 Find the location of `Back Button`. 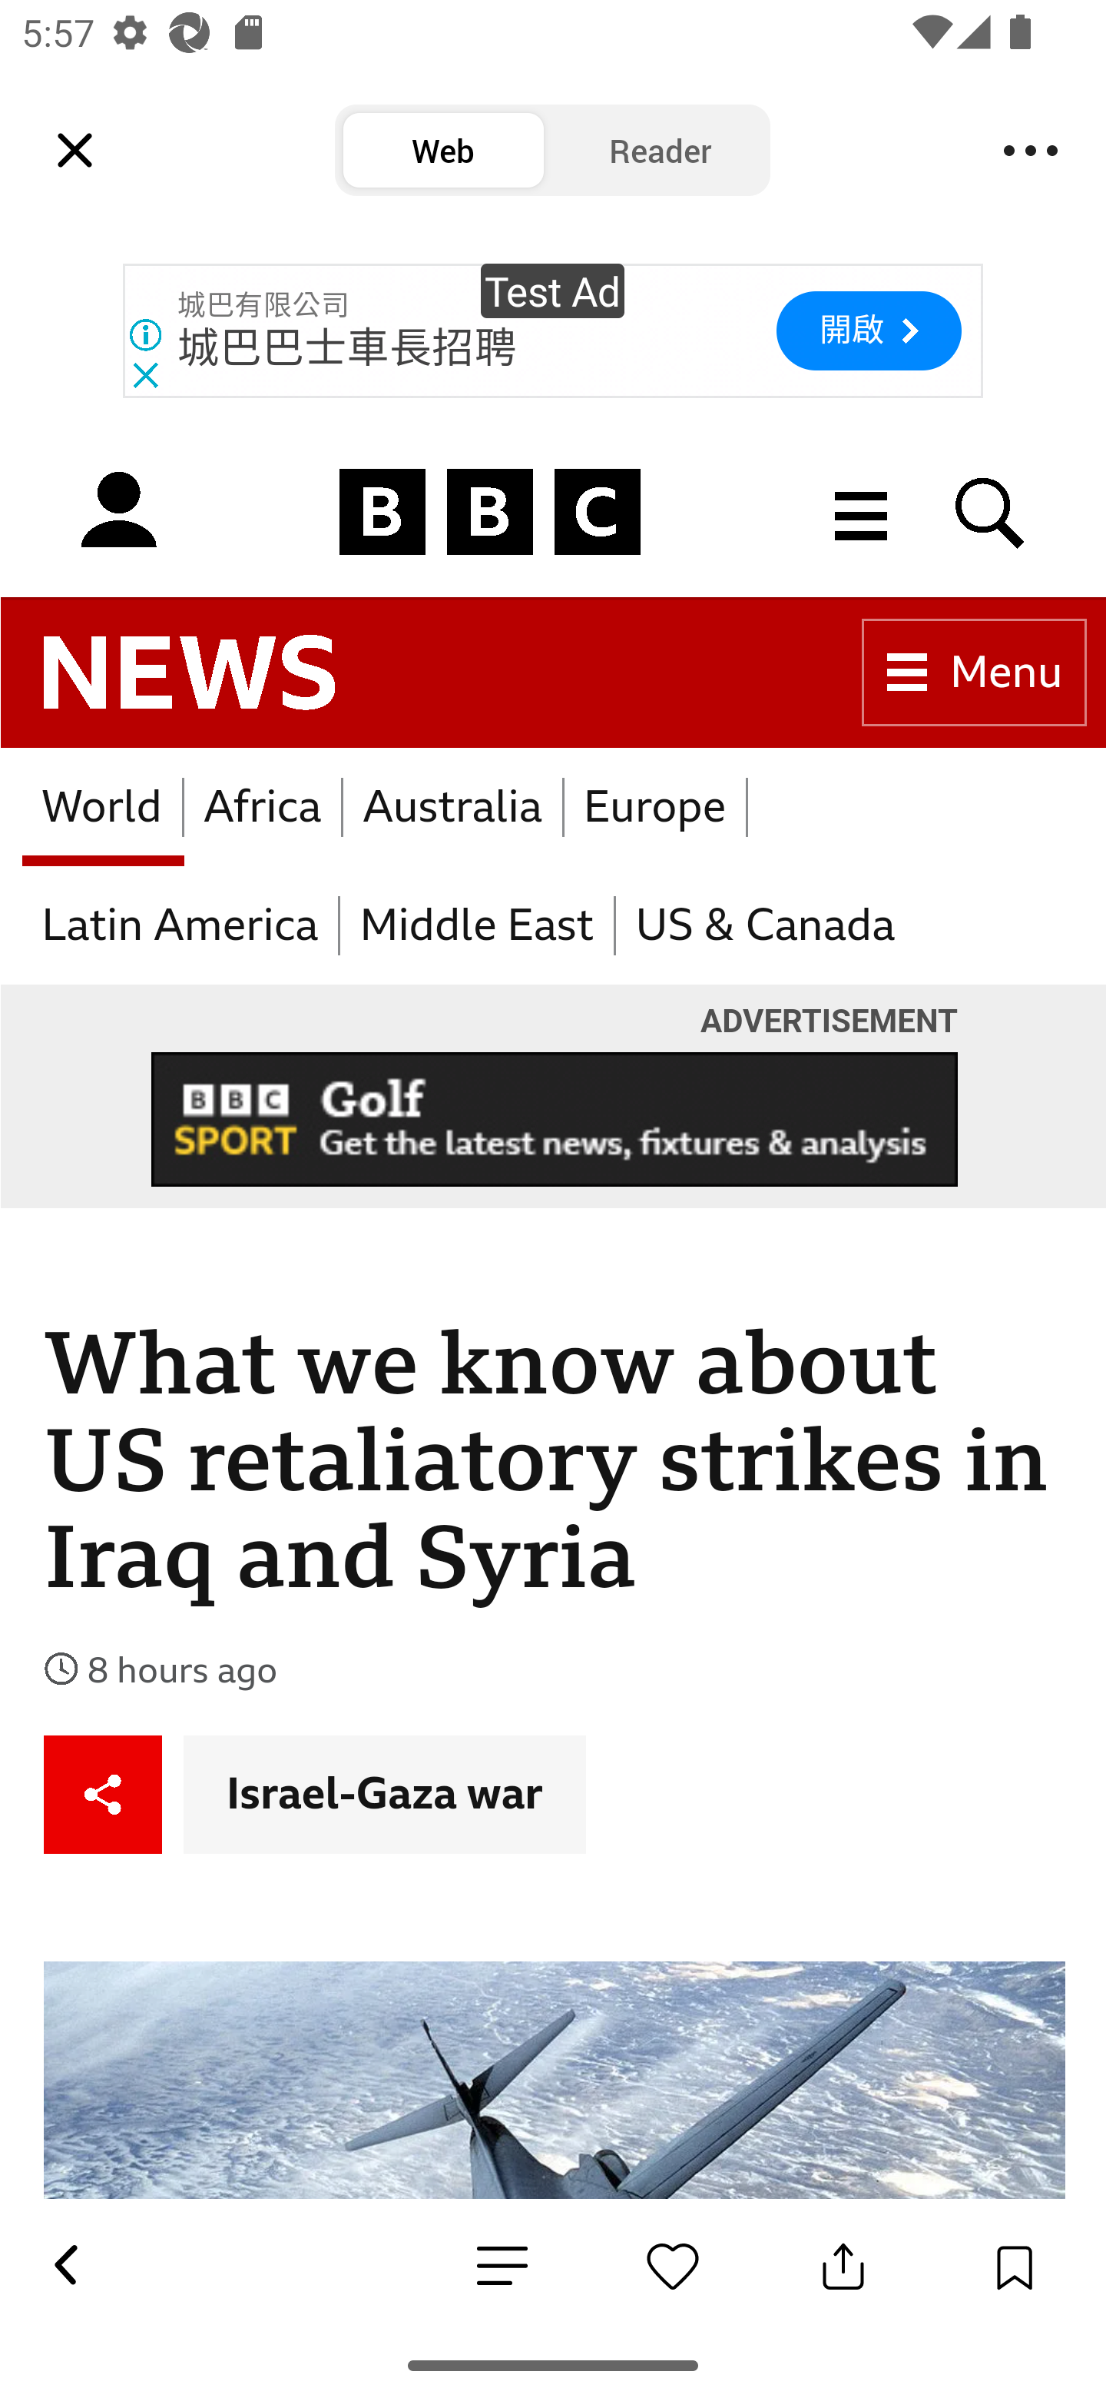

Back Button is located at coordinates (65, 2266).